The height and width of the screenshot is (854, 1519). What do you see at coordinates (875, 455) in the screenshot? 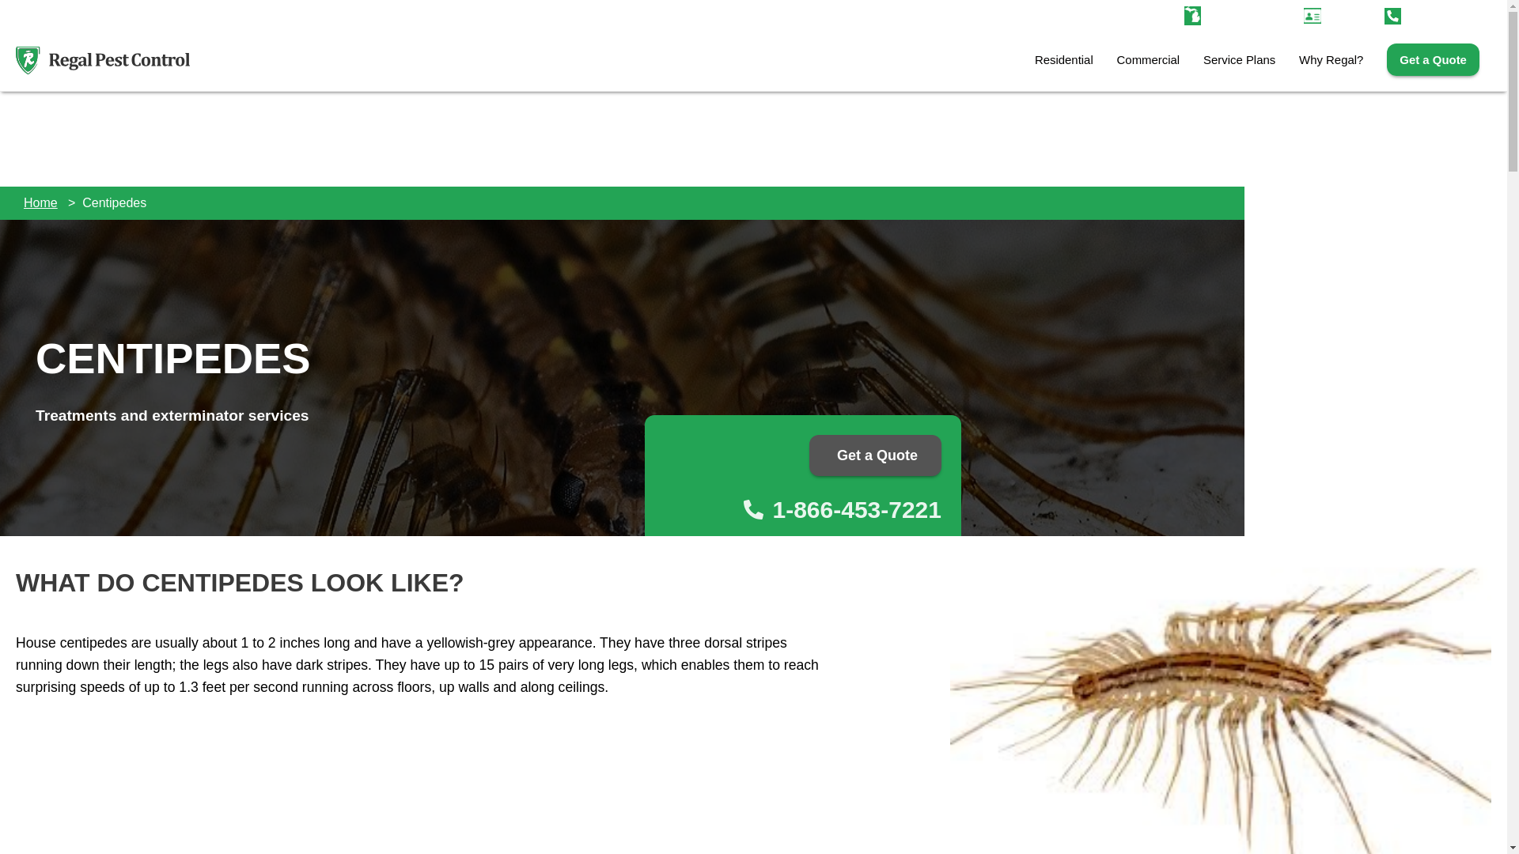
I see `Get a Quote` at bounding box center [875, 455].